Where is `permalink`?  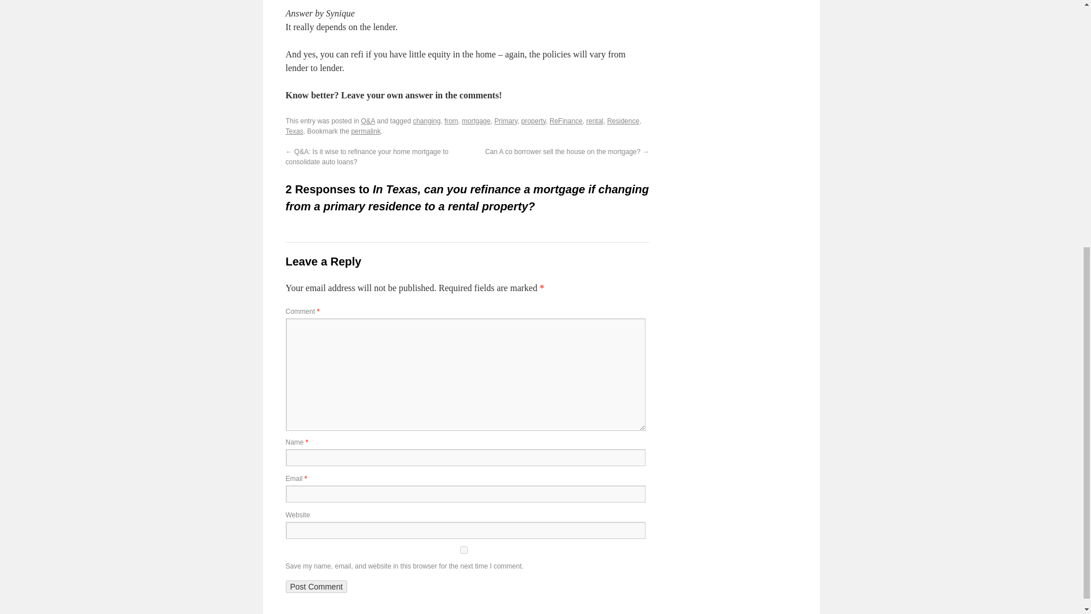 permalink is located at coordinates (366, 131).